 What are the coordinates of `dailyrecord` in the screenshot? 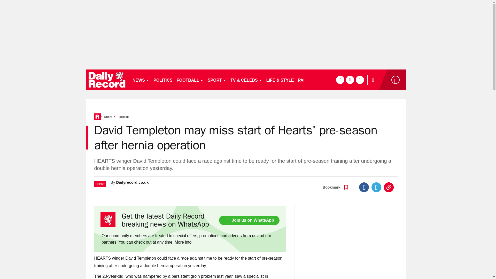 It's located at (107, 80).